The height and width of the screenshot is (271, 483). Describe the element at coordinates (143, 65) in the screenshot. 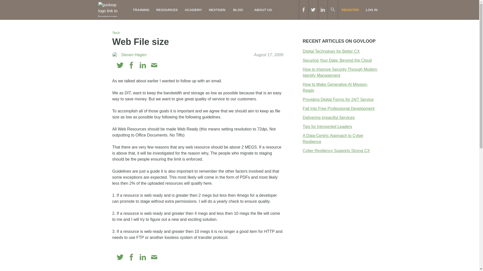

I see `Linkedin` at that location.